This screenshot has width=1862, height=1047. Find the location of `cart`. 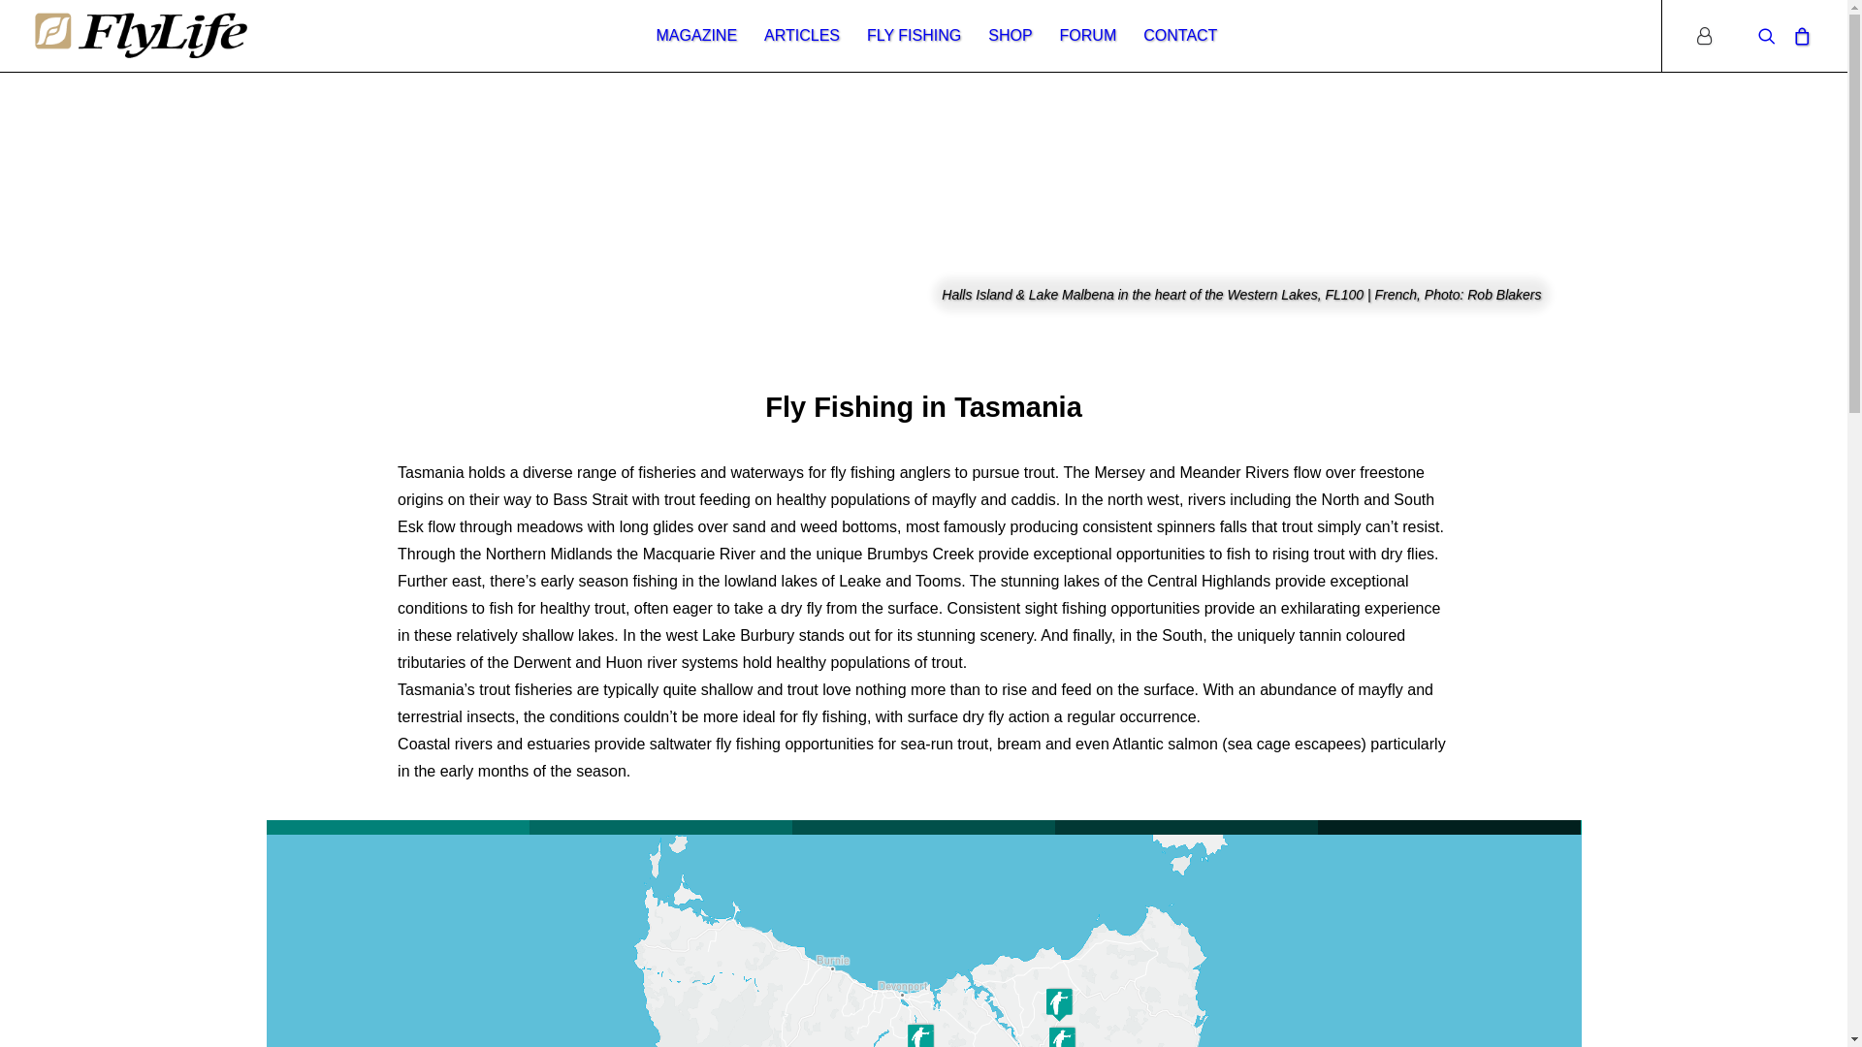

cart is located at coordinates (1798, 36).